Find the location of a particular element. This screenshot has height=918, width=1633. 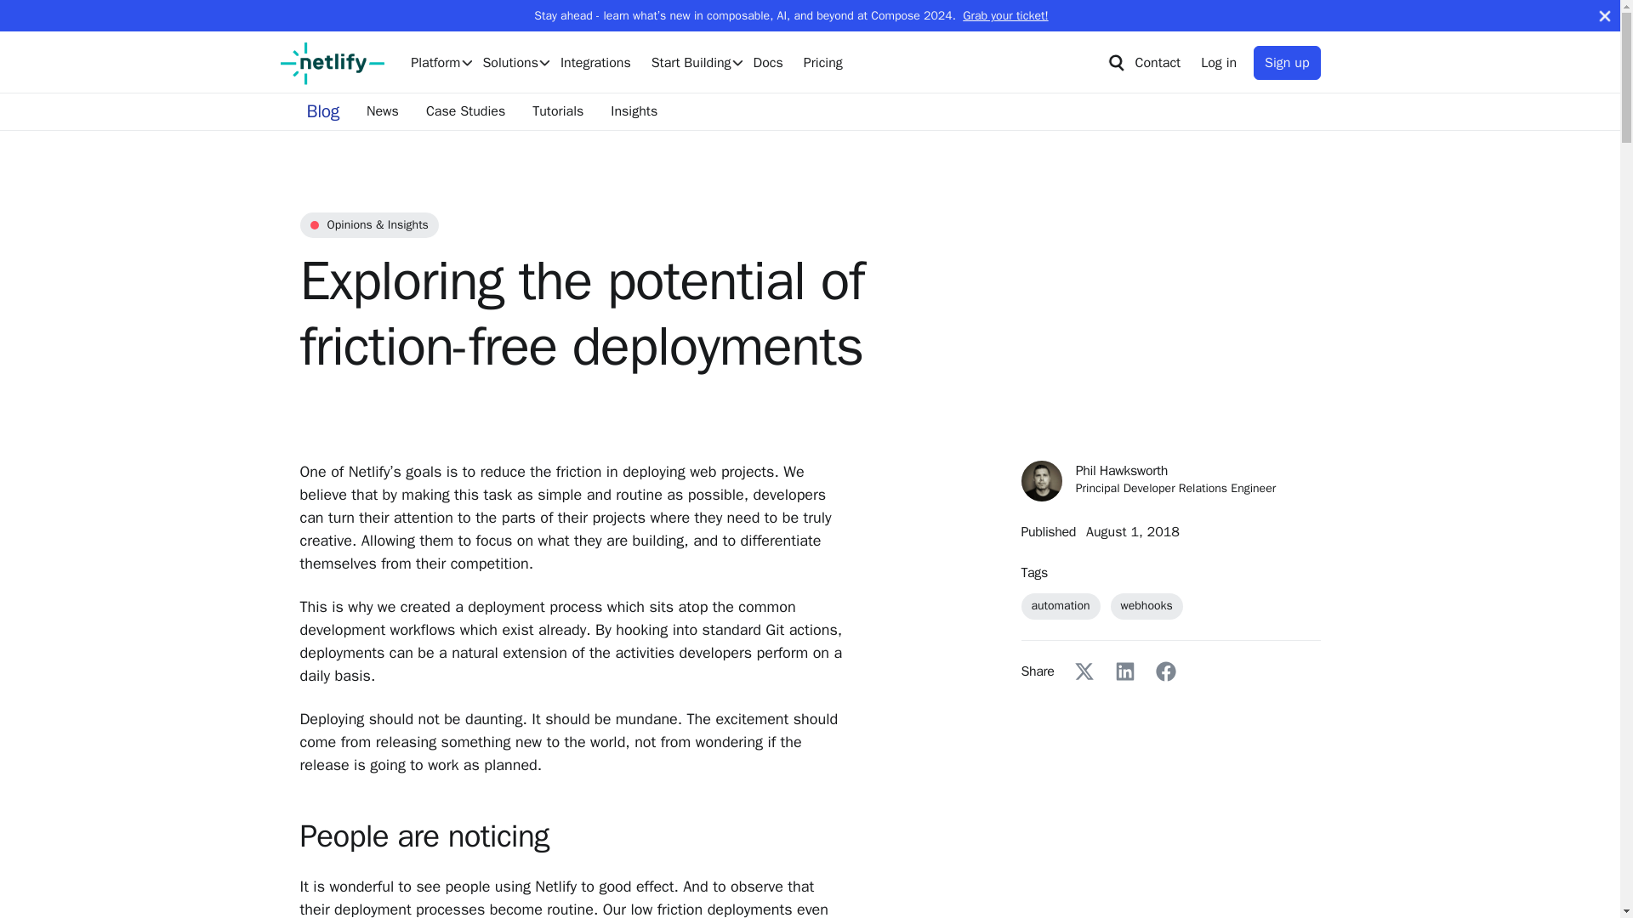

Grab your ticket! is located at coordinates (1004, 15).